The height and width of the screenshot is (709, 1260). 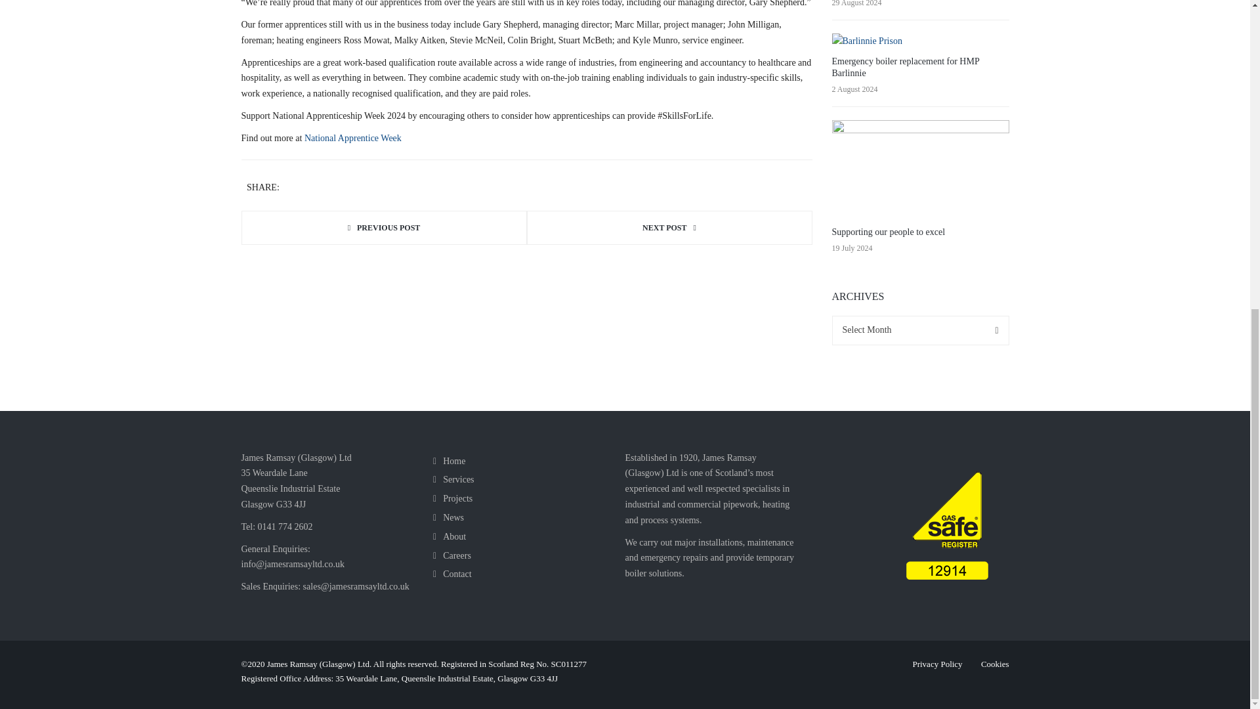 What do you see at coordinates (669, 227) in the screenshot?
I see `NEXT POST` at bounding box center [669, 227].